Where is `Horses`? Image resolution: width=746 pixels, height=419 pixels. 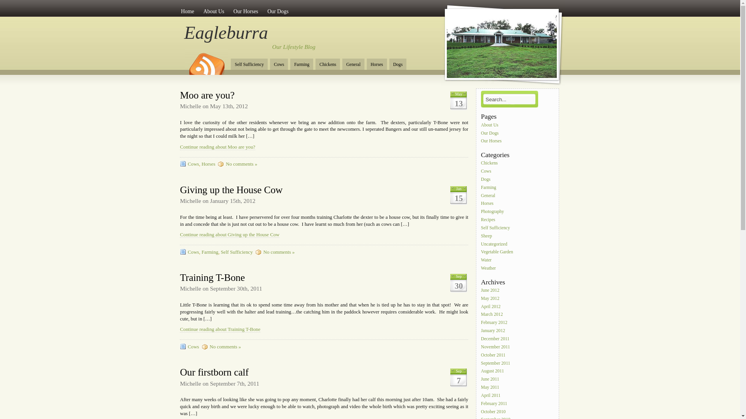 Horses is located at coordinates (208, 164).